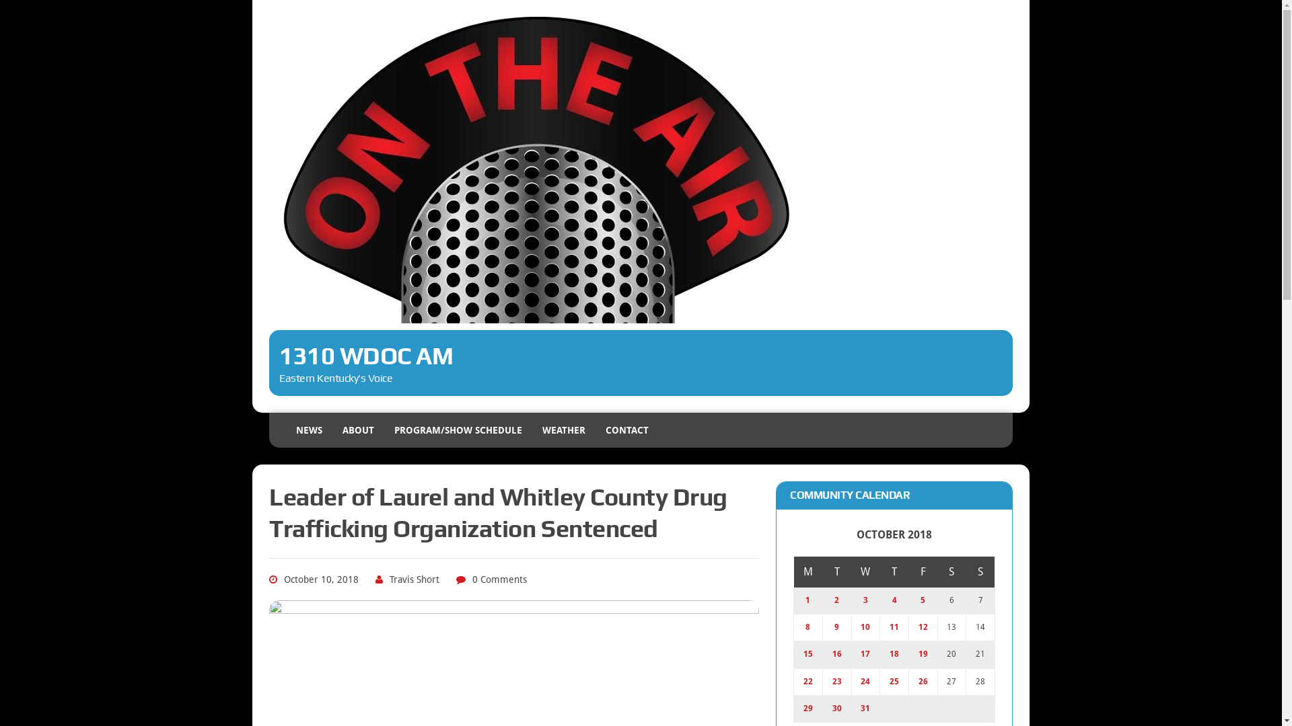  I want to click on CONTACT, so click(627, 430).